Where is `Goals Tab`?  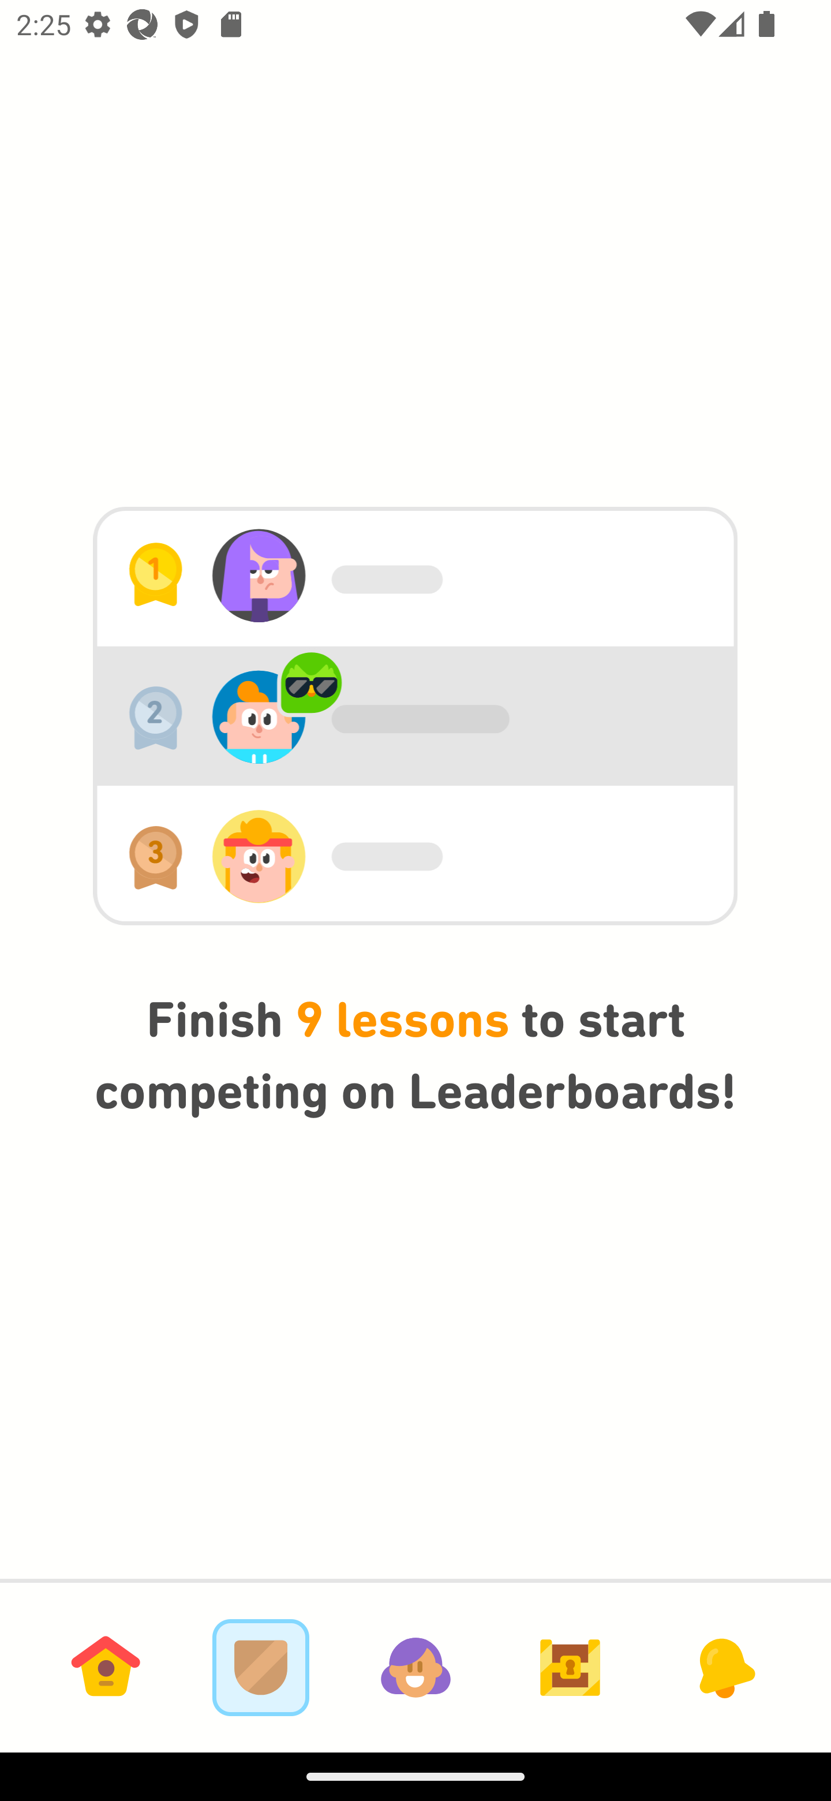 Goals Tab is located at coordinates (570, 1667).